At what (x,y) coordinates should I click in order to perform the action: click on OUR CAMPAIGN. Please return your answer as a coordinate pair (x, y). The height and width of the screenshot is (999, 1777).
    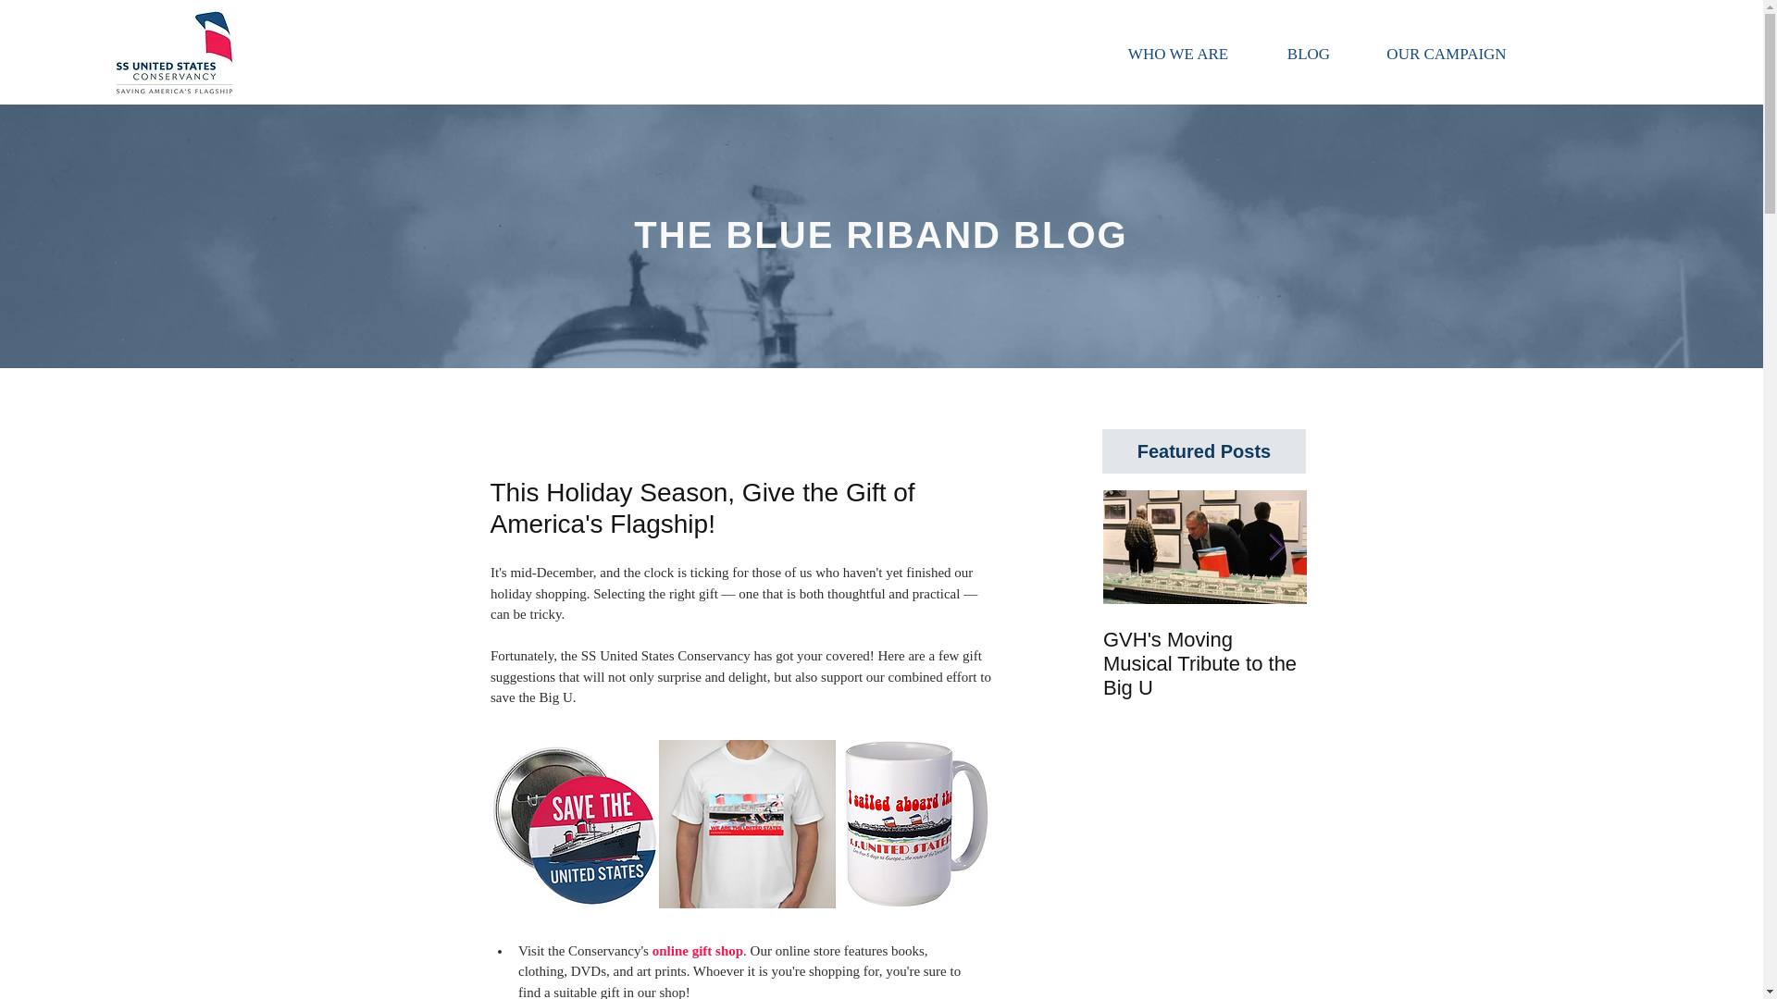
    Looking at the image, I should click on (1447, 54).